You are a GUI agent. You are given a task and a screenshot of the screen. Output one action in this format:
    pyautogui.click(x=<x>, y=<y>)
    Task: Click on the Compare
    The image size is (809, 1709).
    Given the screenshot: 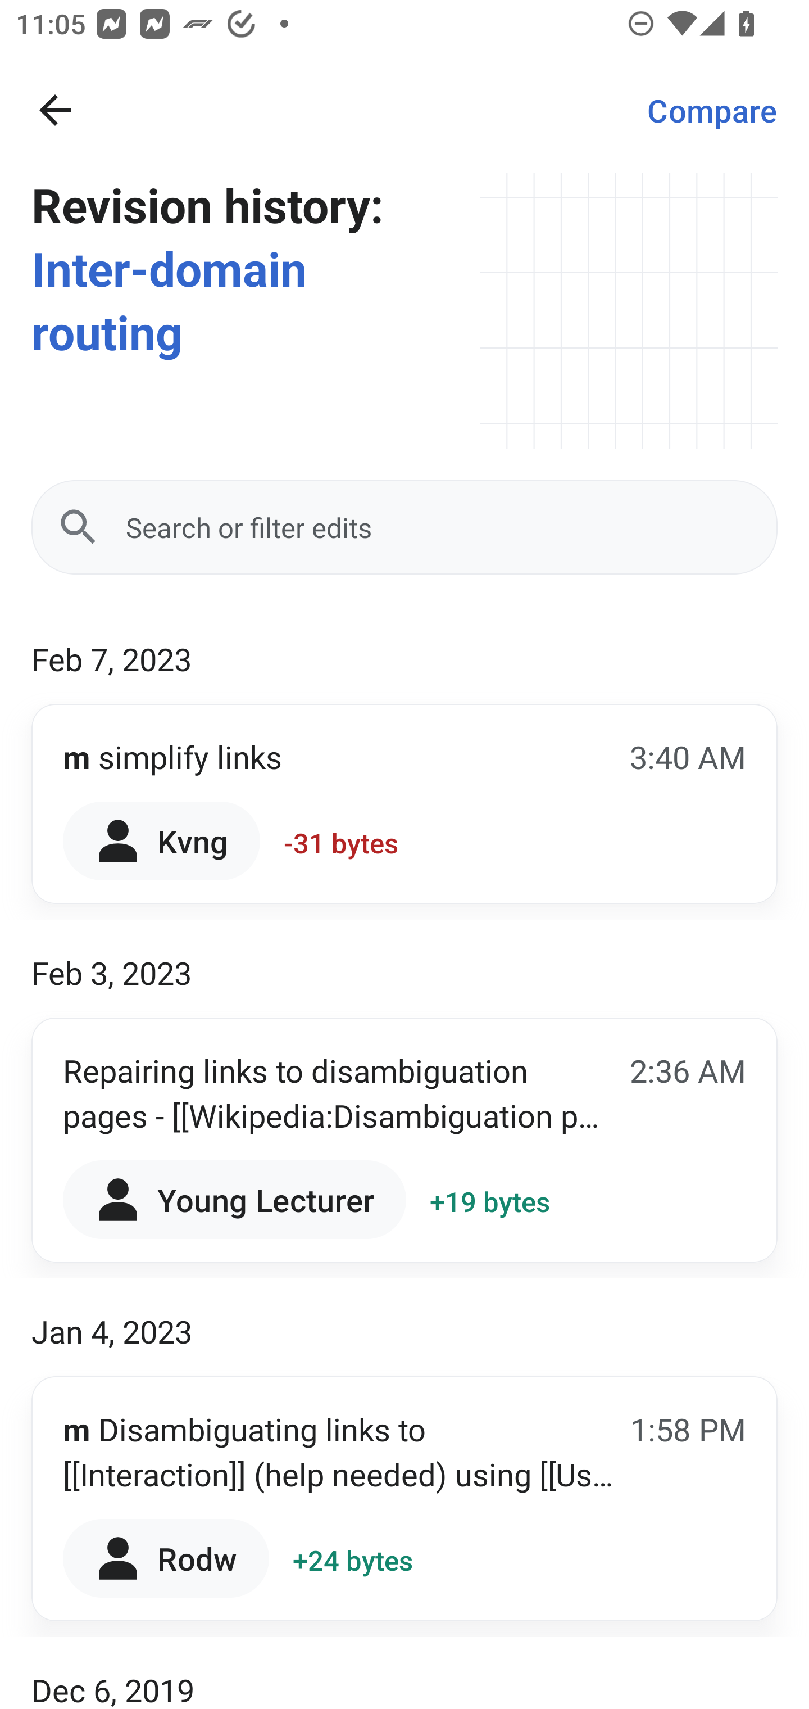 What is the action you would take?
    pyautogui.click(x=712, y=110)
    